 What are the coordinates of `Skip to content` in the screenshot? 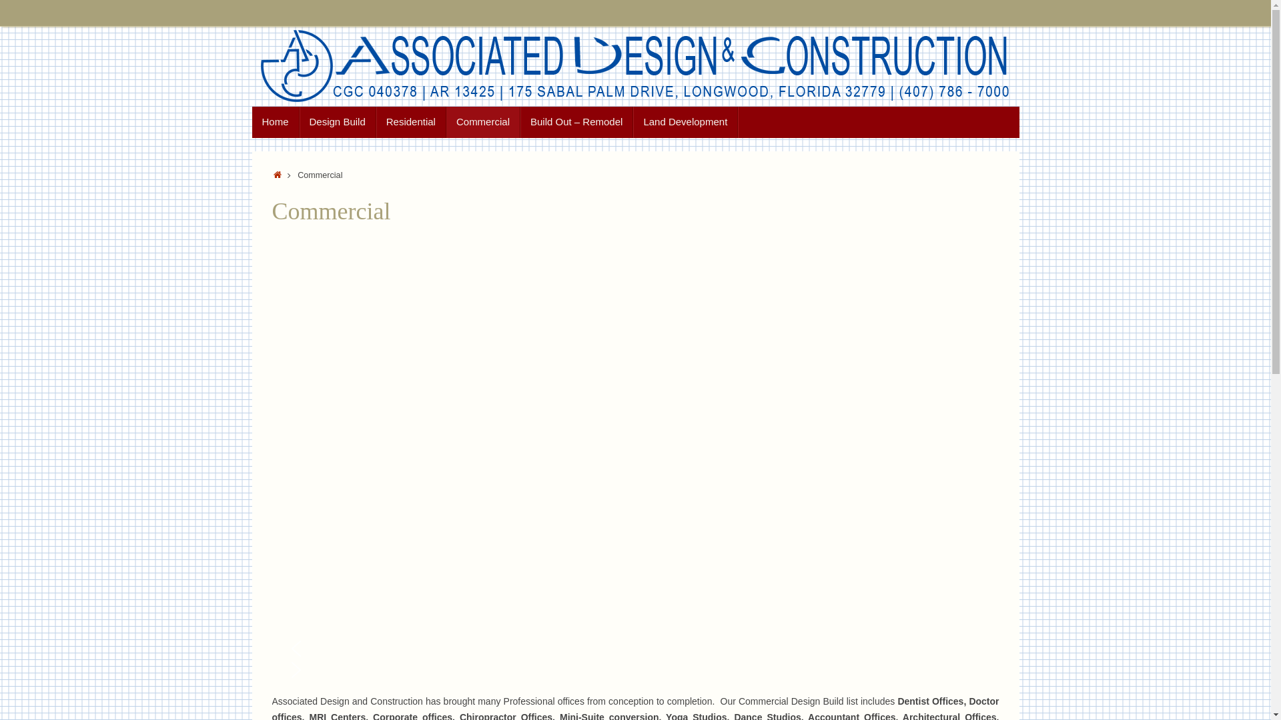 It's located at (251, 127).